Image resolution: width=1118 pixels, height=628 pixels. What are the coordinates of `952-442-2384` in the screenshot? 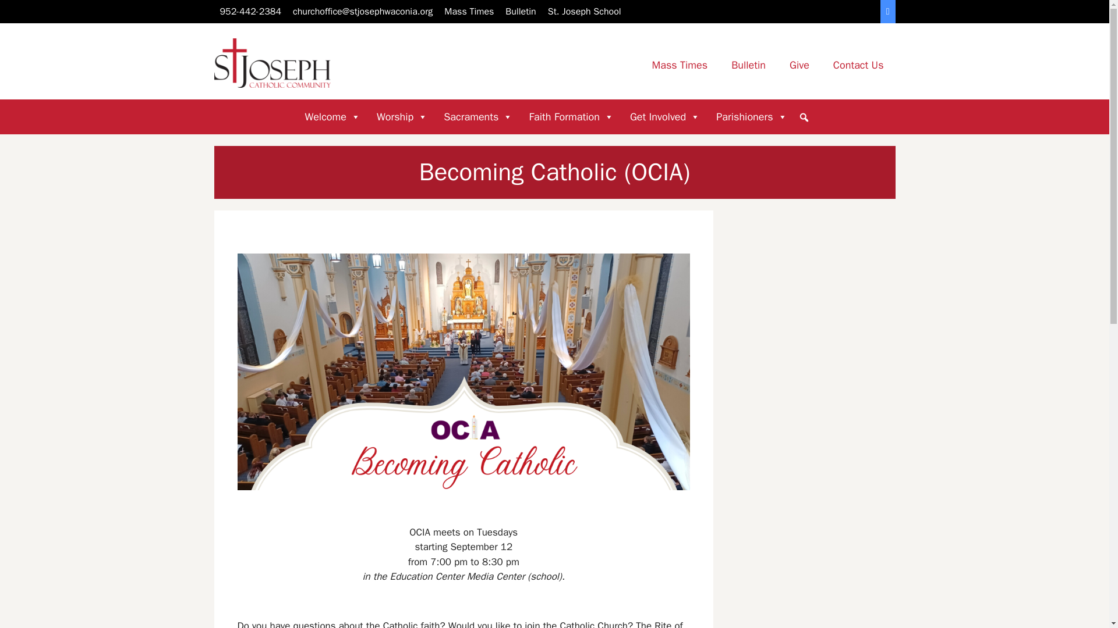 It's located at (250, 12).